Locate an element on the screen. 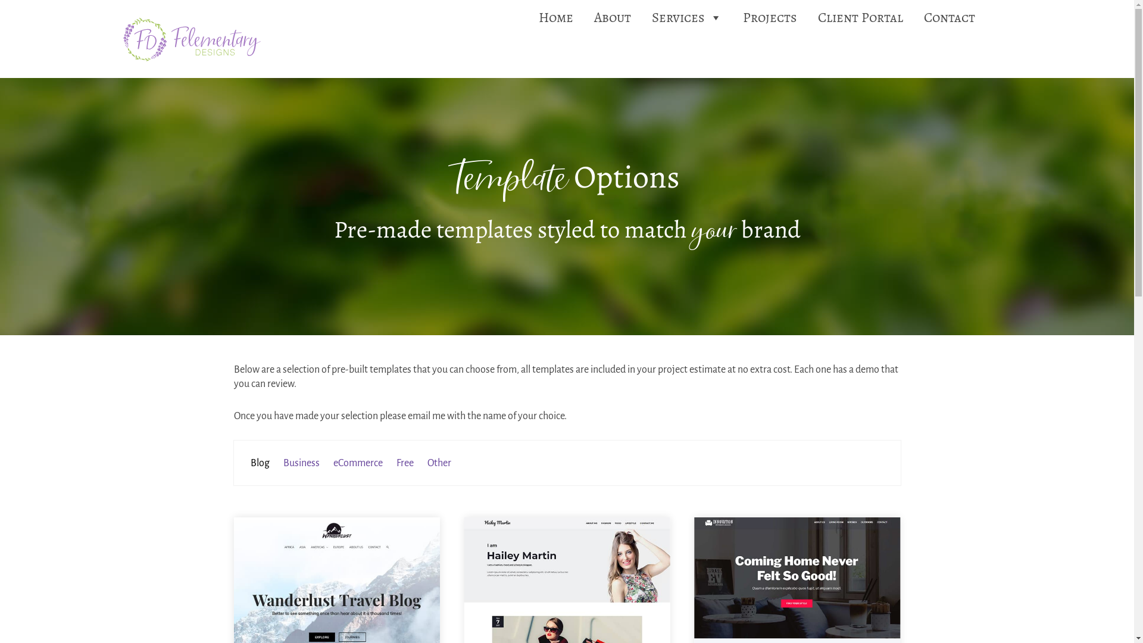 The height and width of the screenshot is (643, 1143). Other is located at coordinates (439, 463).